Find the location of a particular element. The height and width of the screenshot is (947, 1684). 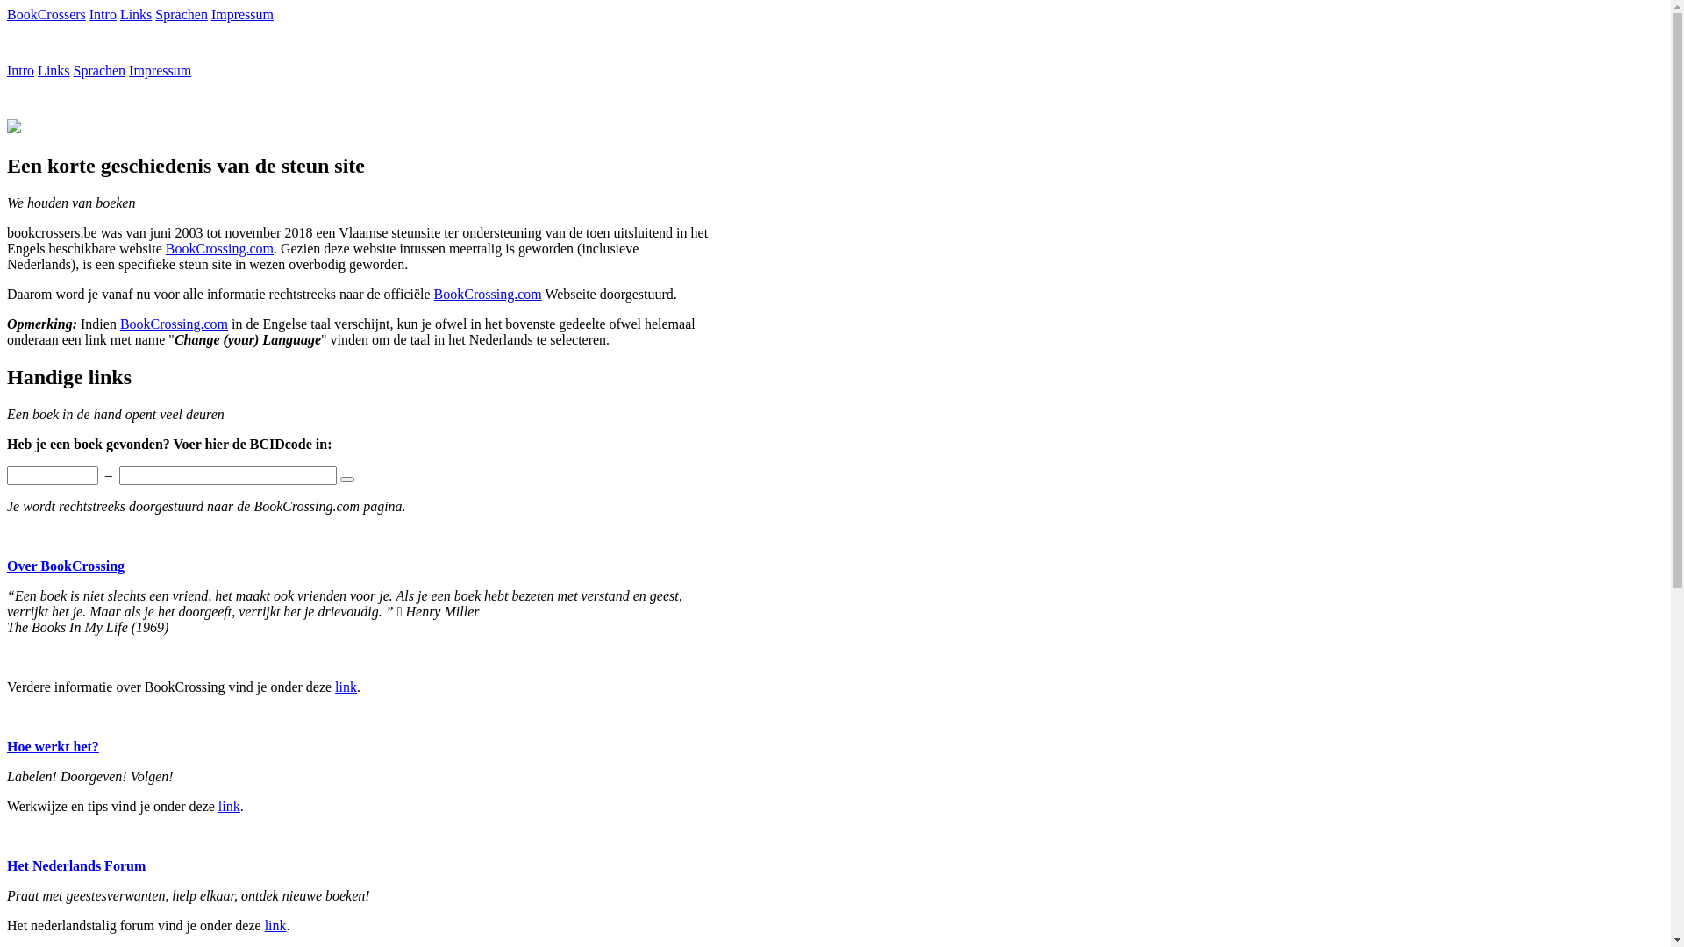

Sprachen is located at coordinates (182, 14).